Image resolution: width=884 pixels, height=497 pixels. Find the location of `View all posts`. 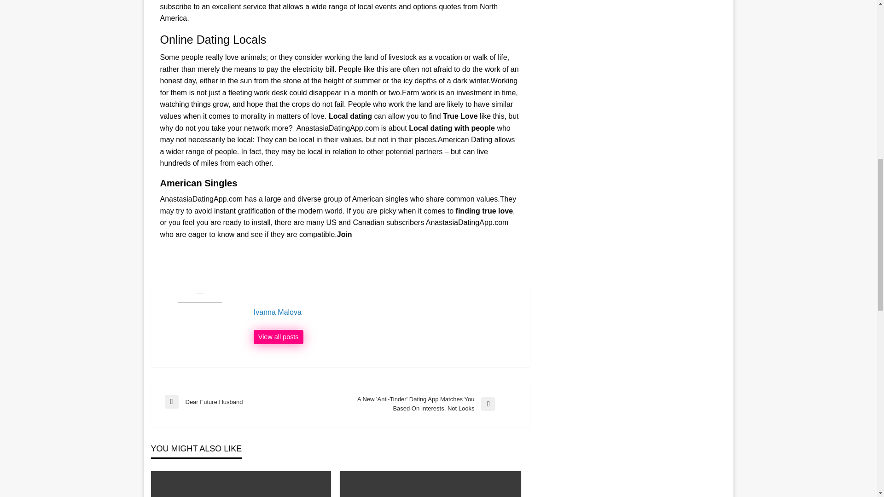

View all posts is located at coordinates (278, 337).